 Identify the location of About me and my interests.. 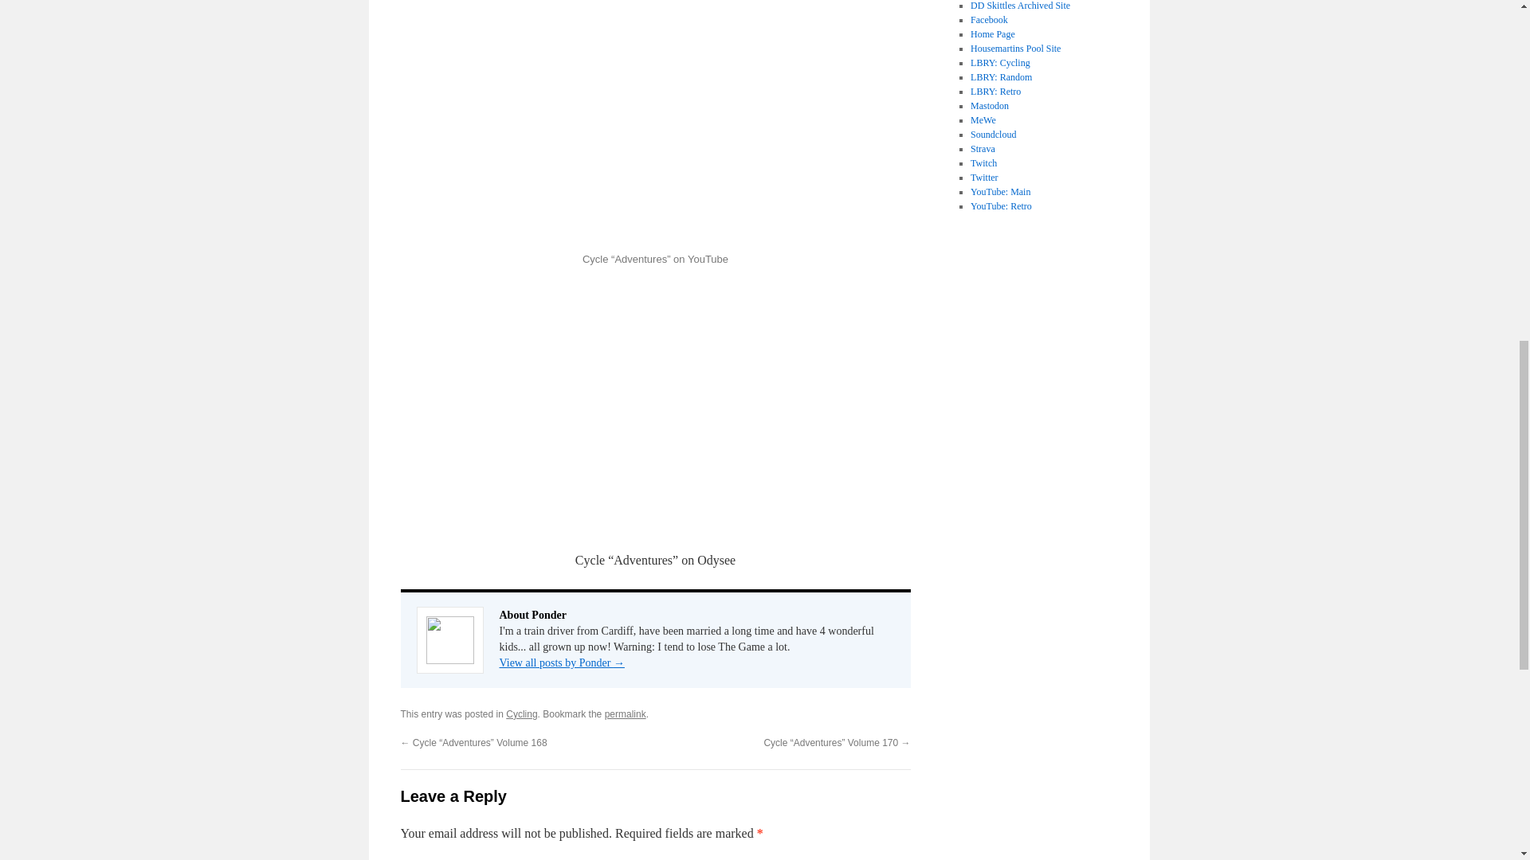
(993, 33).